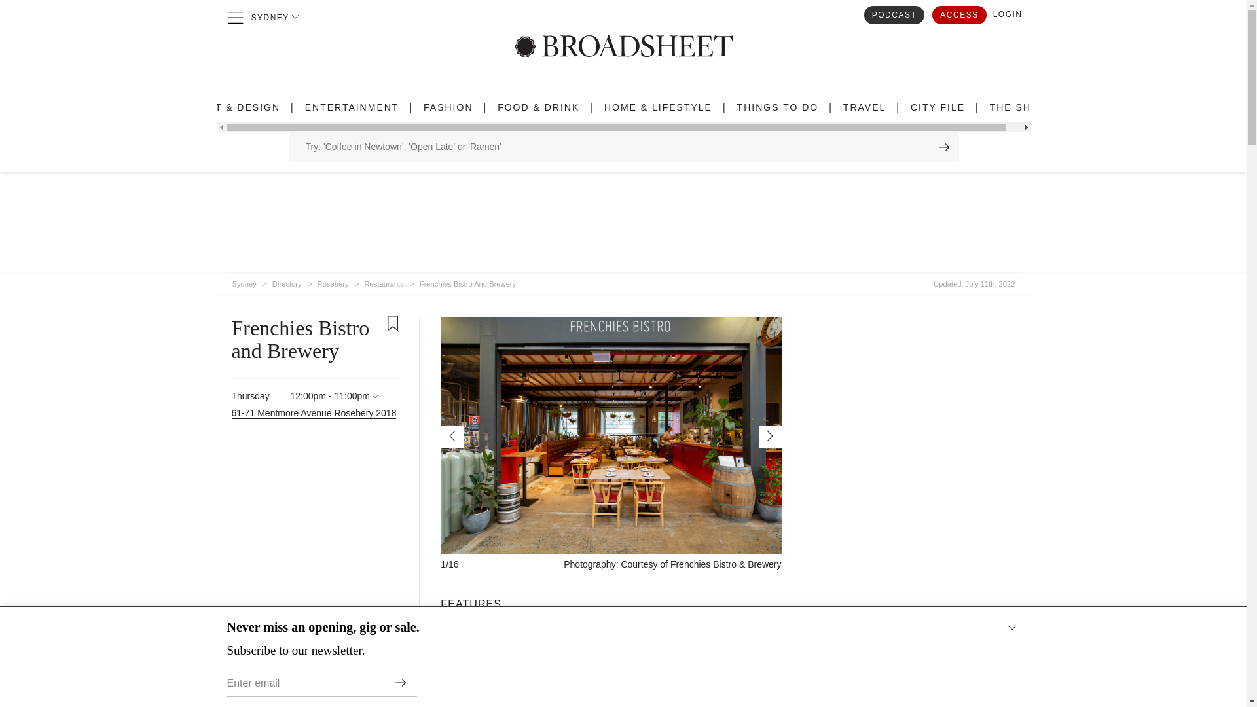 Image resolution: width=1257 pixels, height=707 pixels. I want to click on Rosebery, so click(333, 281).